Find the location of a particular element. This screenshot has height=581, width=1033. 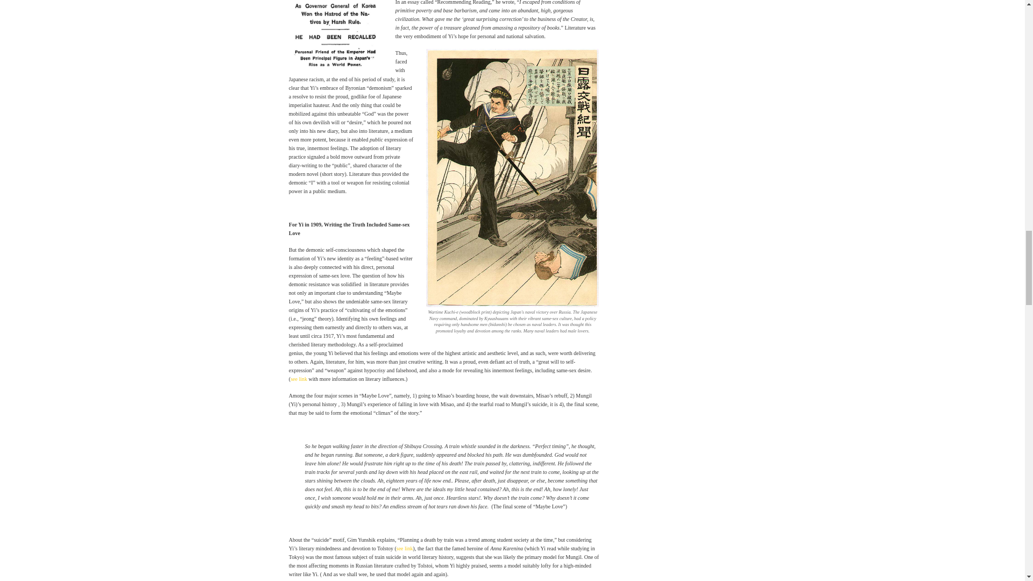

see link is located at coordinates (405, 548).